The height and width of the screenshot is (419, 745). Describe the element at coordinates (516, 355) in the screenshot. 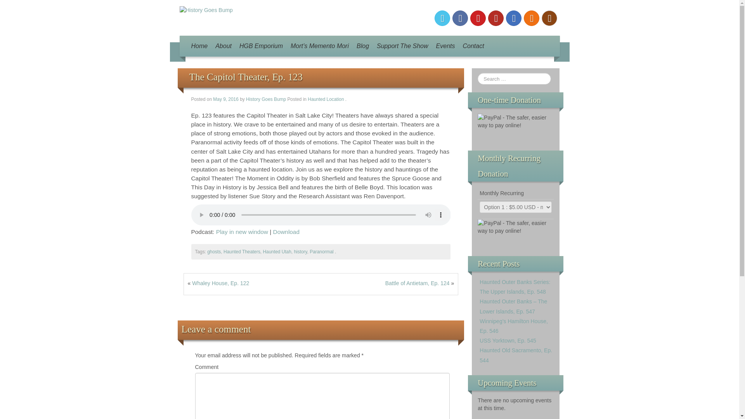

I see `Haunted Old Sacramento, Ep. 544` at that location.